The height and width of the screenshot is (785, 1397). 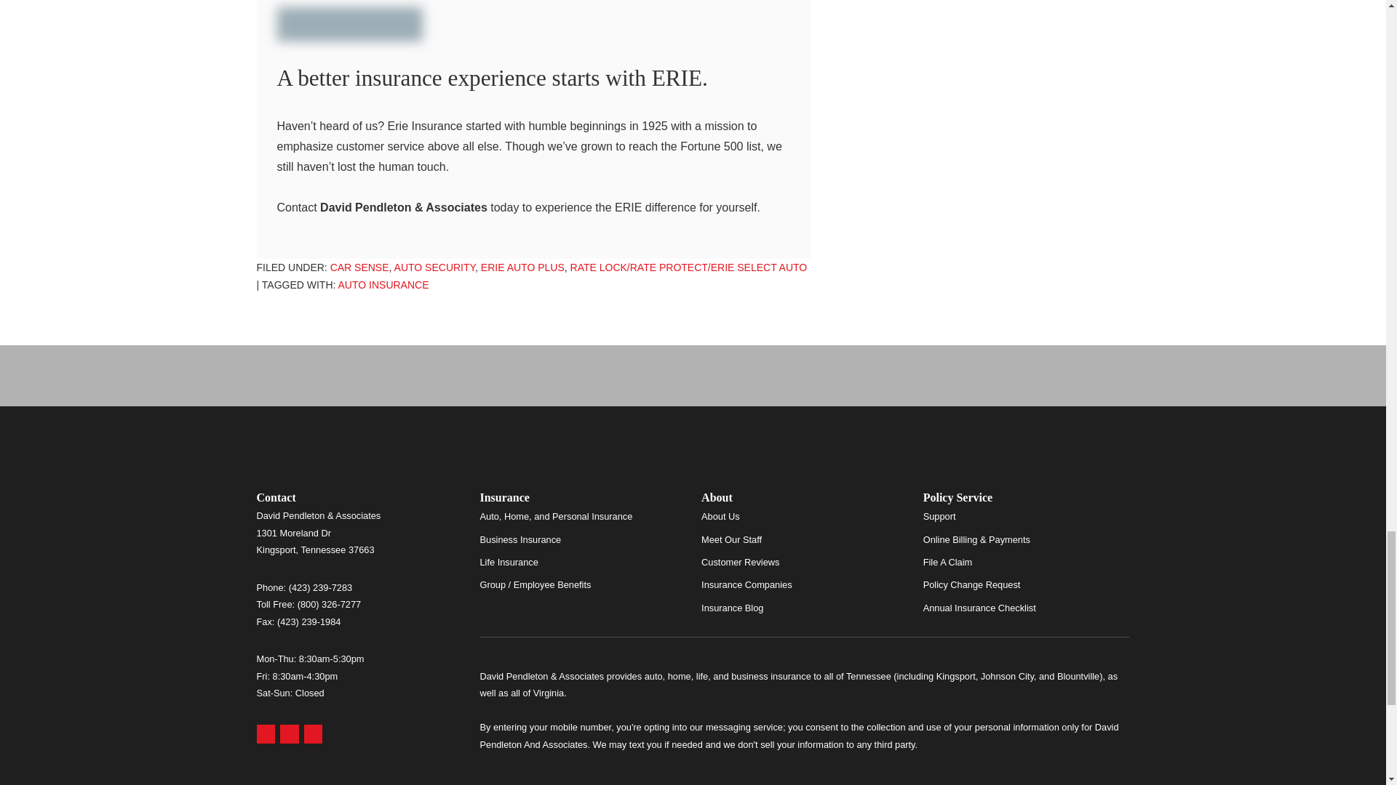 What do you see at coordinates (383, 285) in the screenshot?
I see `Auto Insurance` at bounding box center [383, 285].